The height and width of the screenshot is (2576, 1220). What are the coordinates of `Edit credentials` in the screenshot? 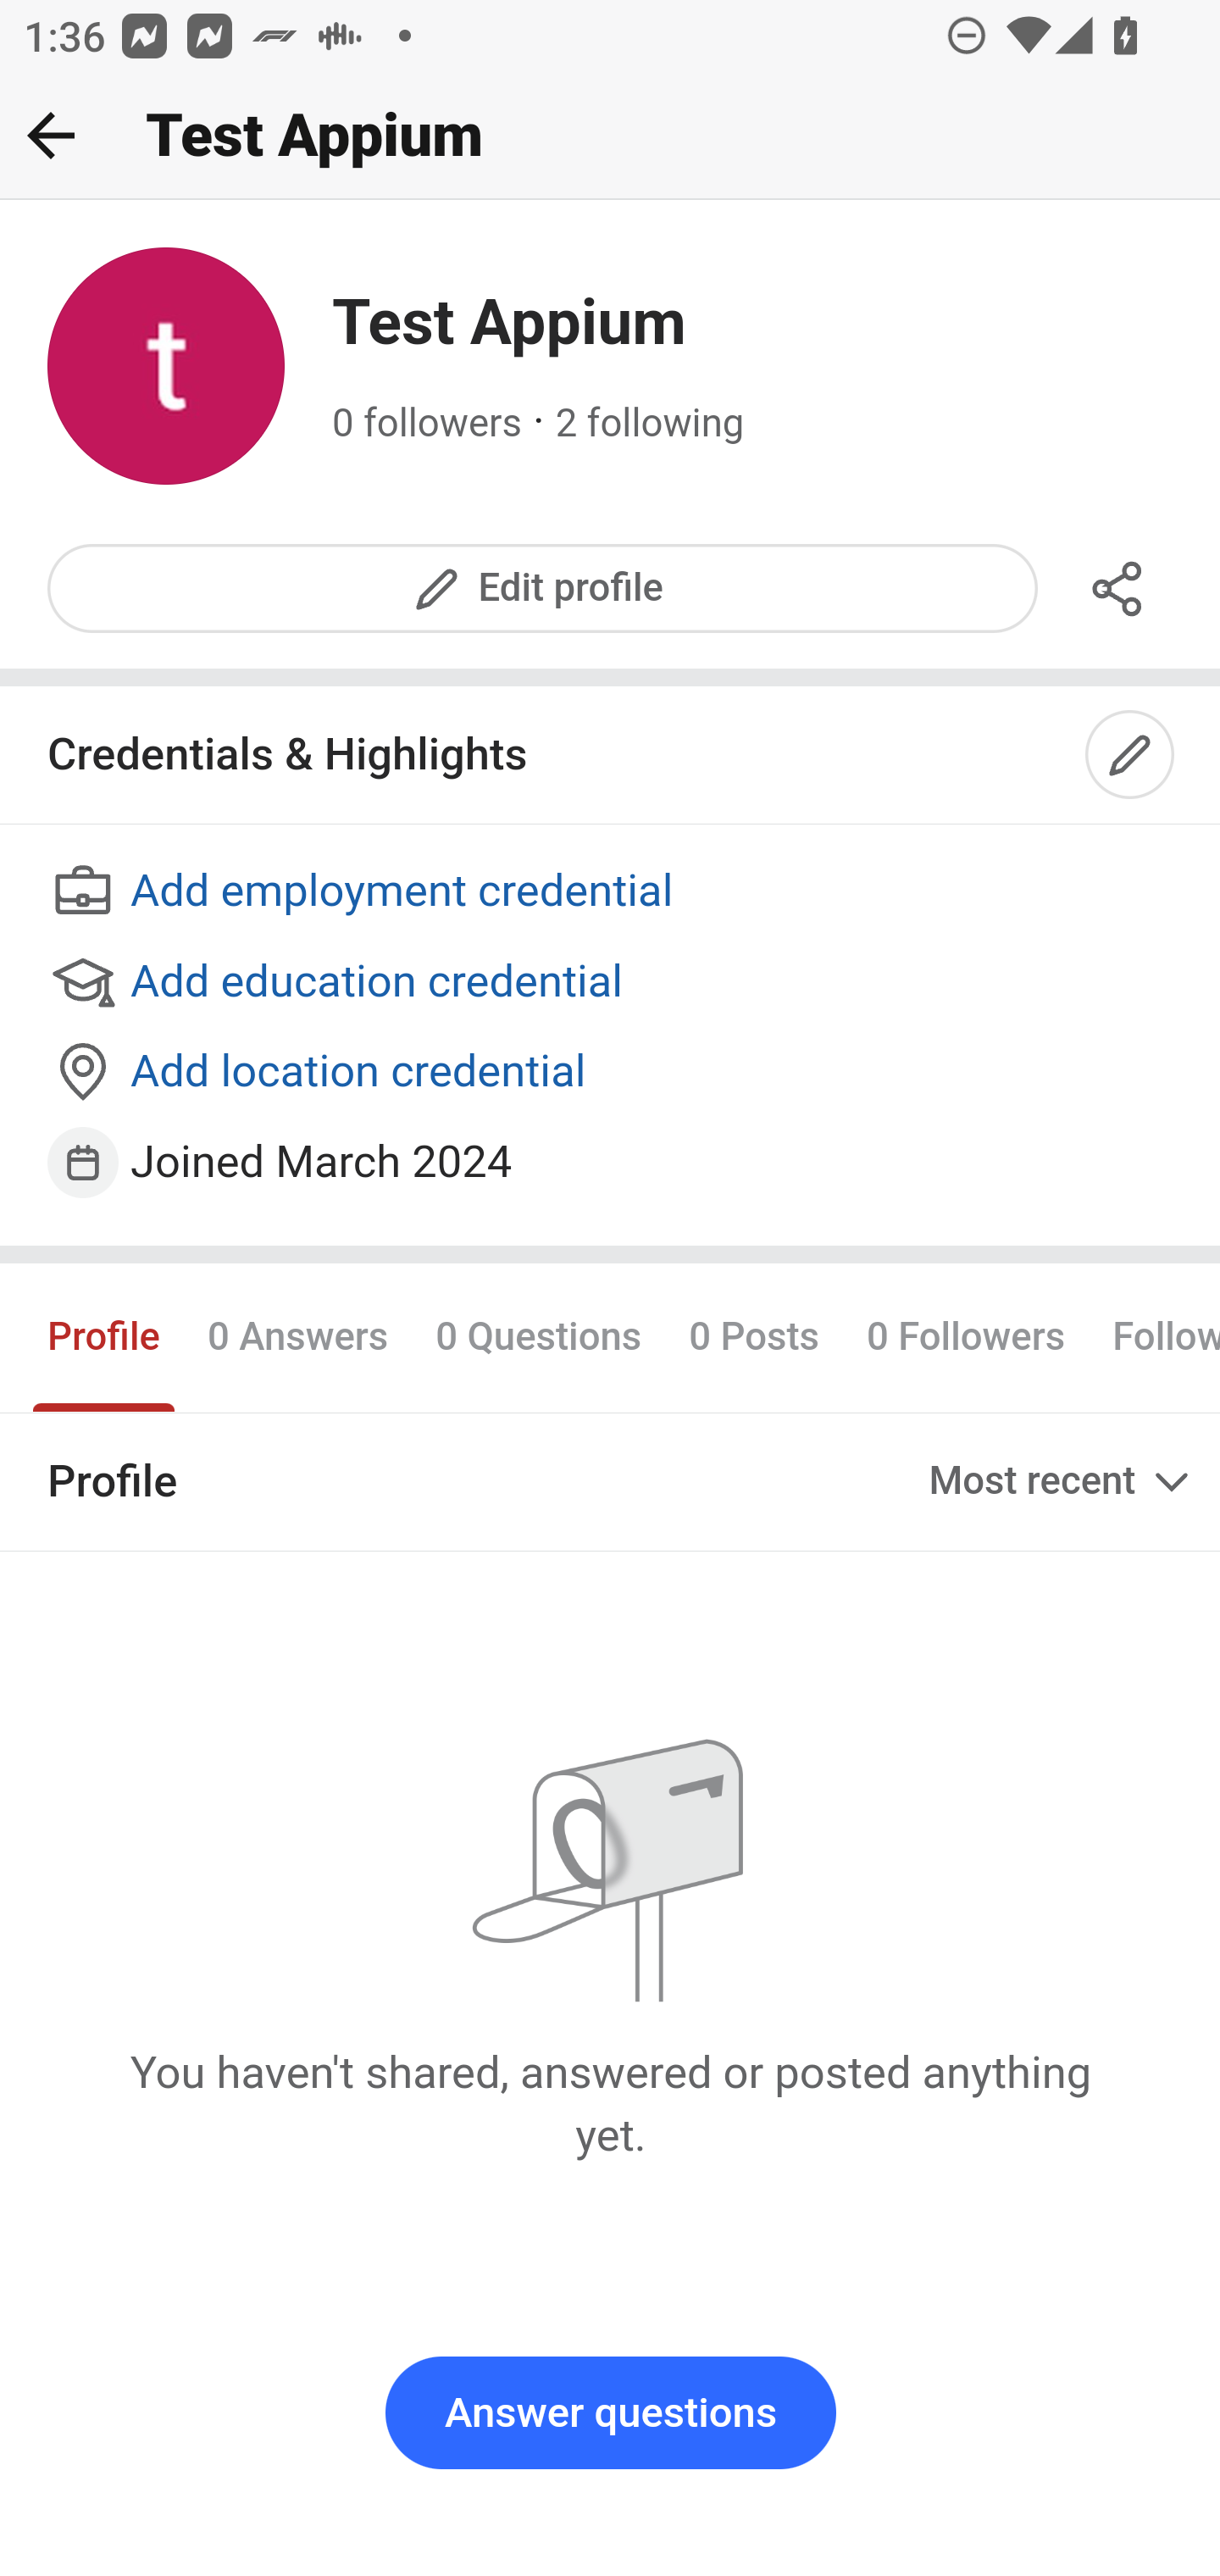 It's located at (1131, 756).